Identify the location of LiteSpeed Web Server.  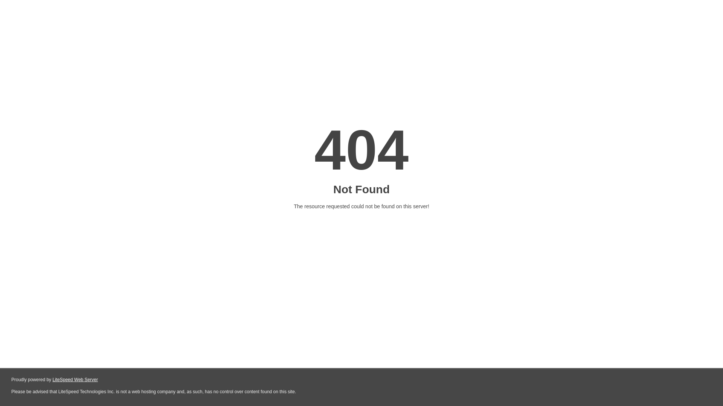
(75, 380).